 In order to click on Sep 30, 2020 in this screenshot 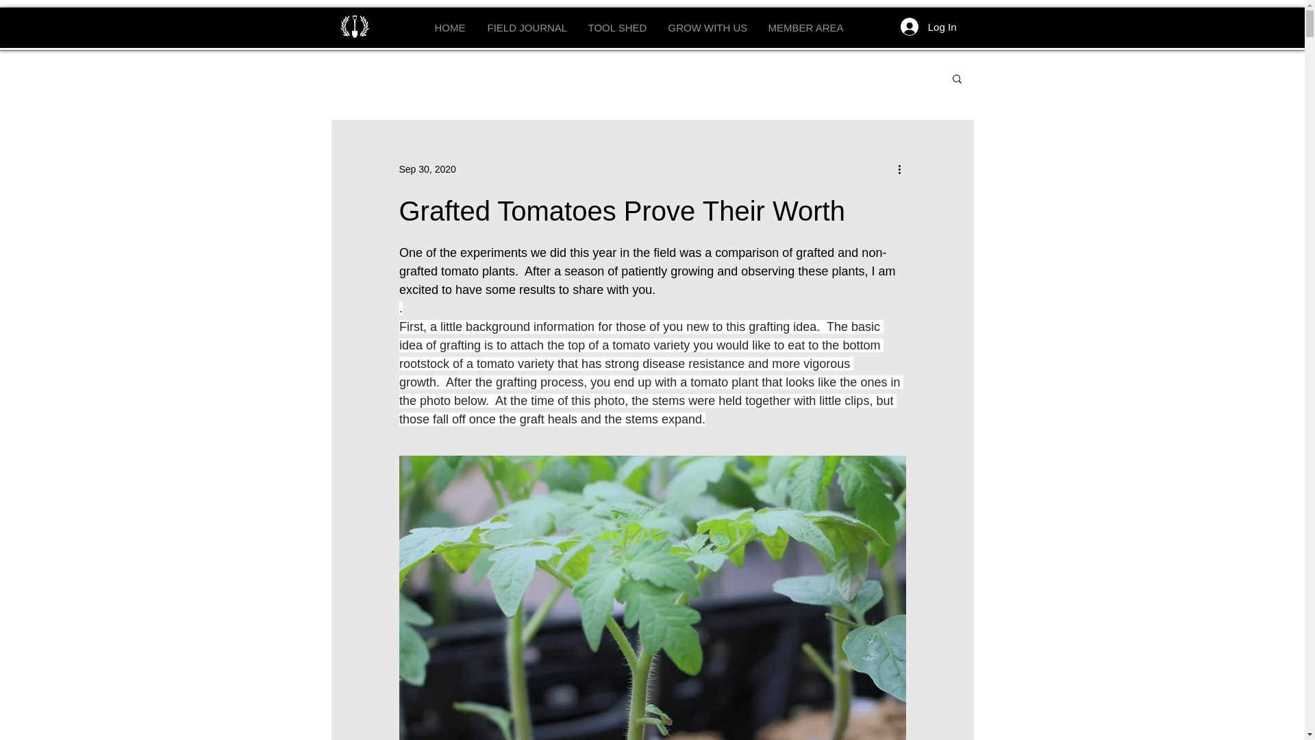, I will do `click(426, 168)`.